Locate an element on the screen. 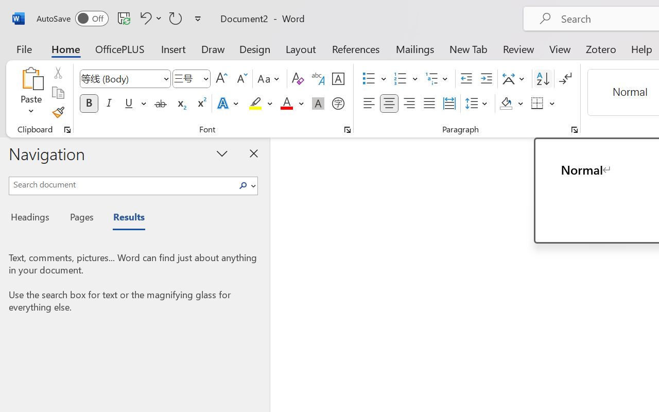 The height and width of the screenshot is (412, 659). Mailings is located at coordinates (415, 48).